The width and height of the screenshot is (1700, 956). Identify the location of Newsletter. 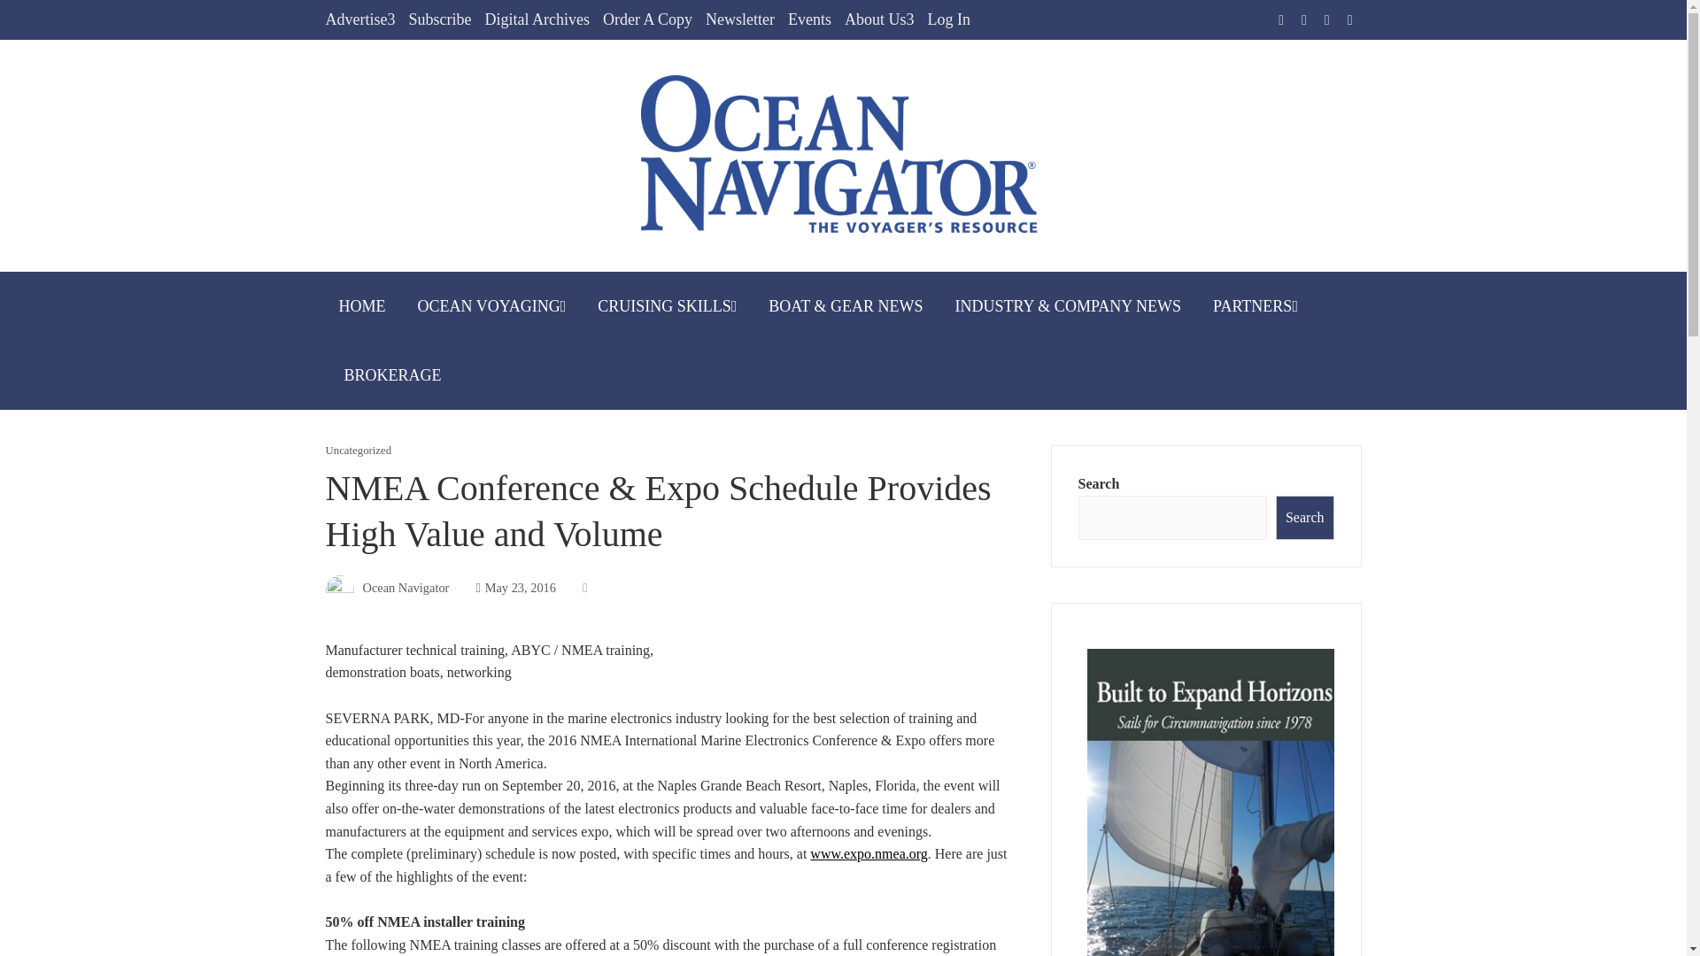
(740, 19).